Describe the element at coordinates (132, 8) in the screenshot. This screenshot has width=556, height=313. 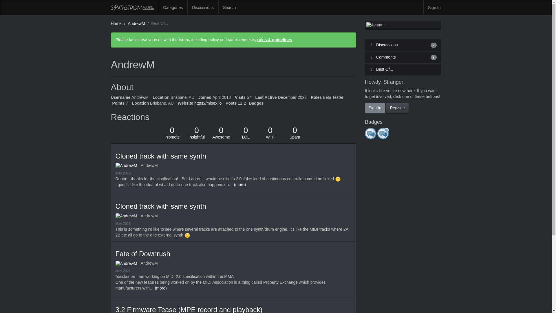
I see `This post is spam.` at that location.